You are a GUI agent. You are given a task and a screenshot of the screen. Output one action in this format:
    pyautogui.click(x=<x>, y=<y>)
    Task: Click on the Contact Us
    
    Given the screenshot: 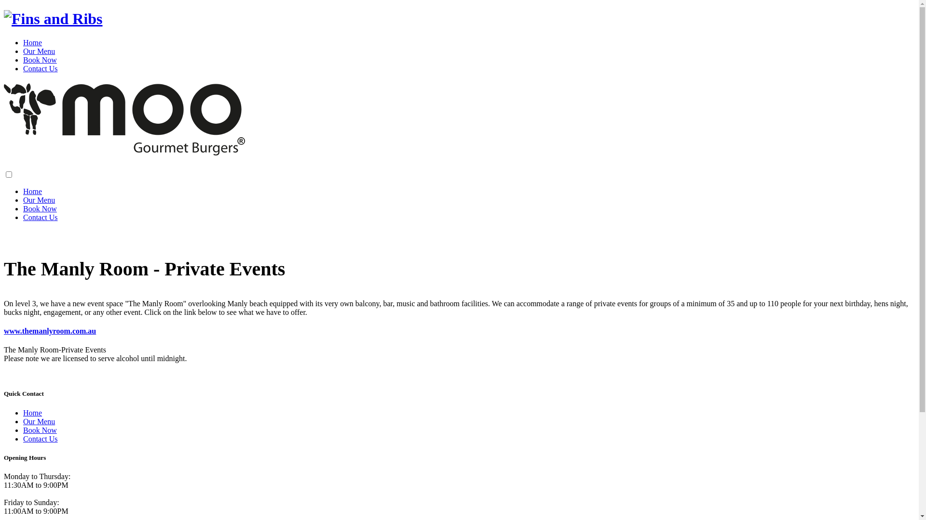 What is the action you would take?
    pyautogui.click(x=41, y=68)
    